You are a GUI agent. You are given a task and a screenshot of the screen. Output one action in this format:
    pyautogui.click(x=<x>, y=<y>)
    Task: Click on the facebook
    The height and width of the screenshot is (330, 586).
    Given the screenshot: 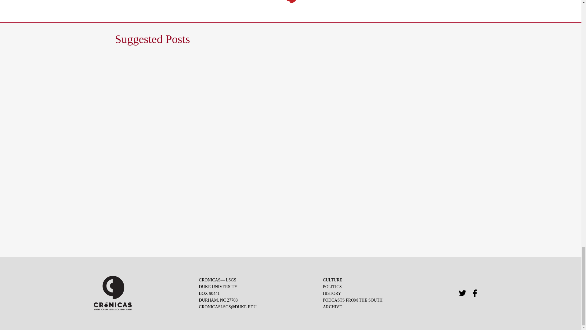 What is the action you would take?
    pyautogui.click(x=475, y=293)
    